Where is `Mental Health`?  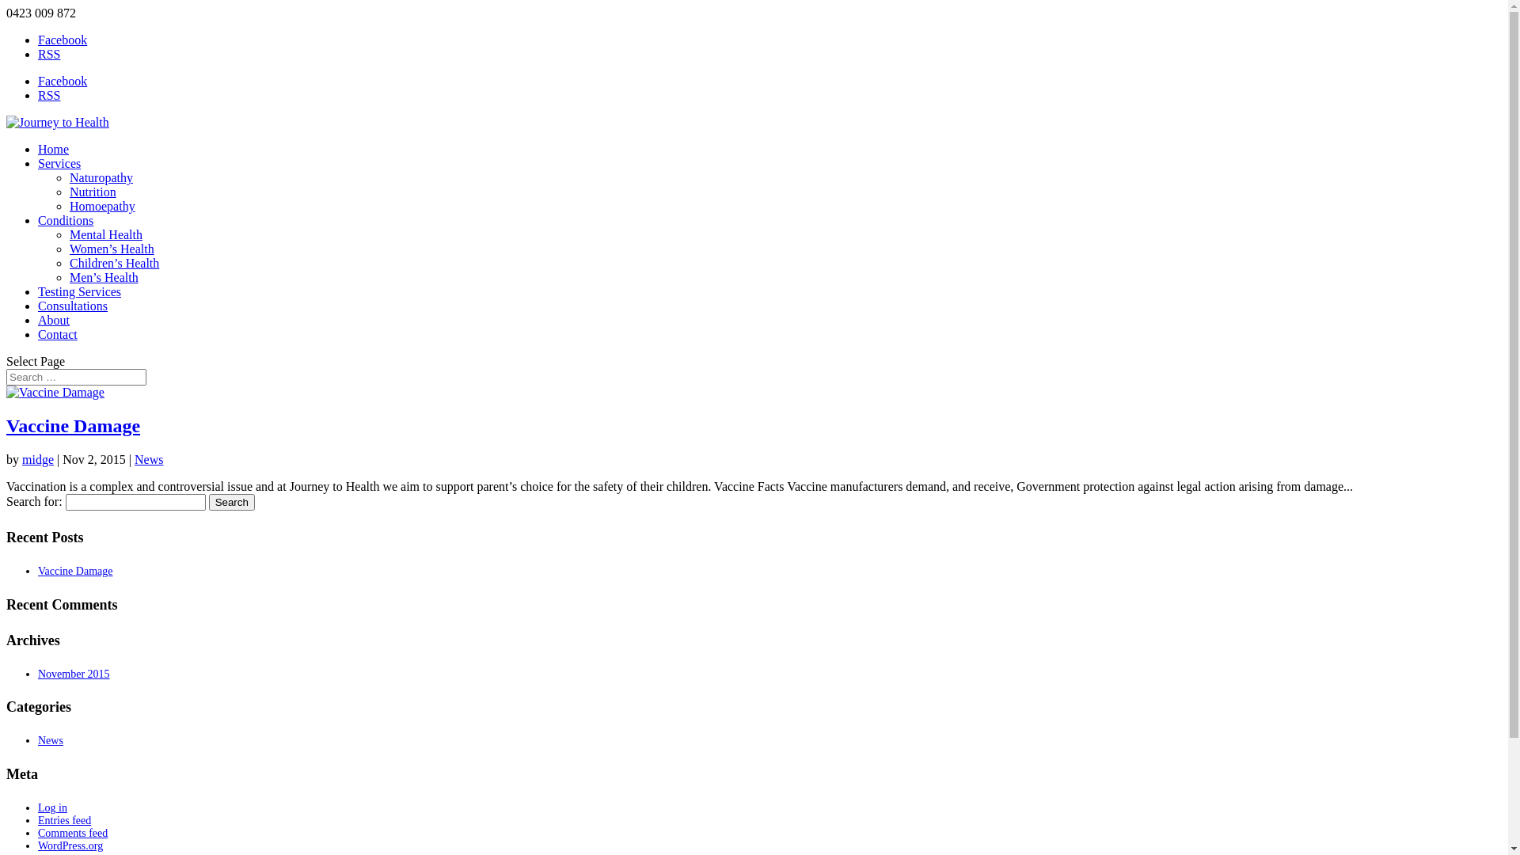
Mental Health is located at coordinates (106, 234).